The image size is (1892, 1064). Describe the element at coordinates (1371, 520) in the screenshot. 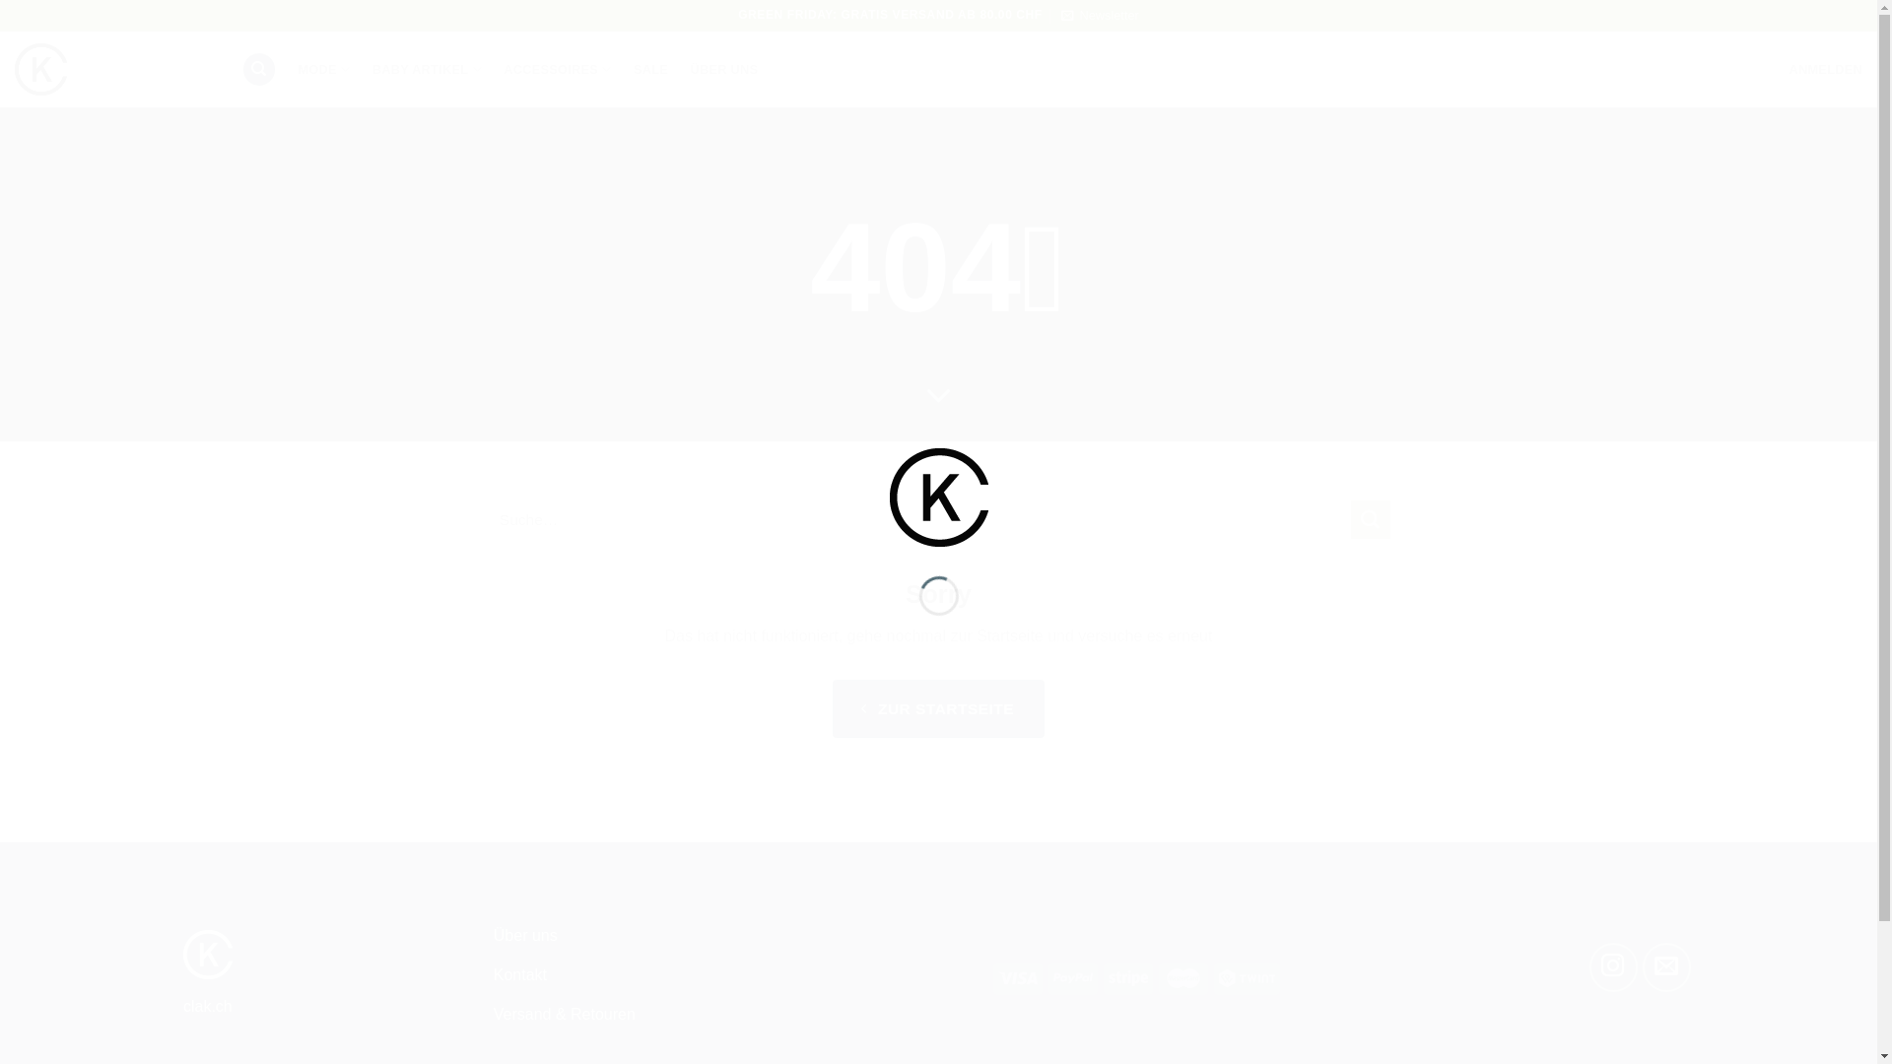

I see `Suche` at that location.